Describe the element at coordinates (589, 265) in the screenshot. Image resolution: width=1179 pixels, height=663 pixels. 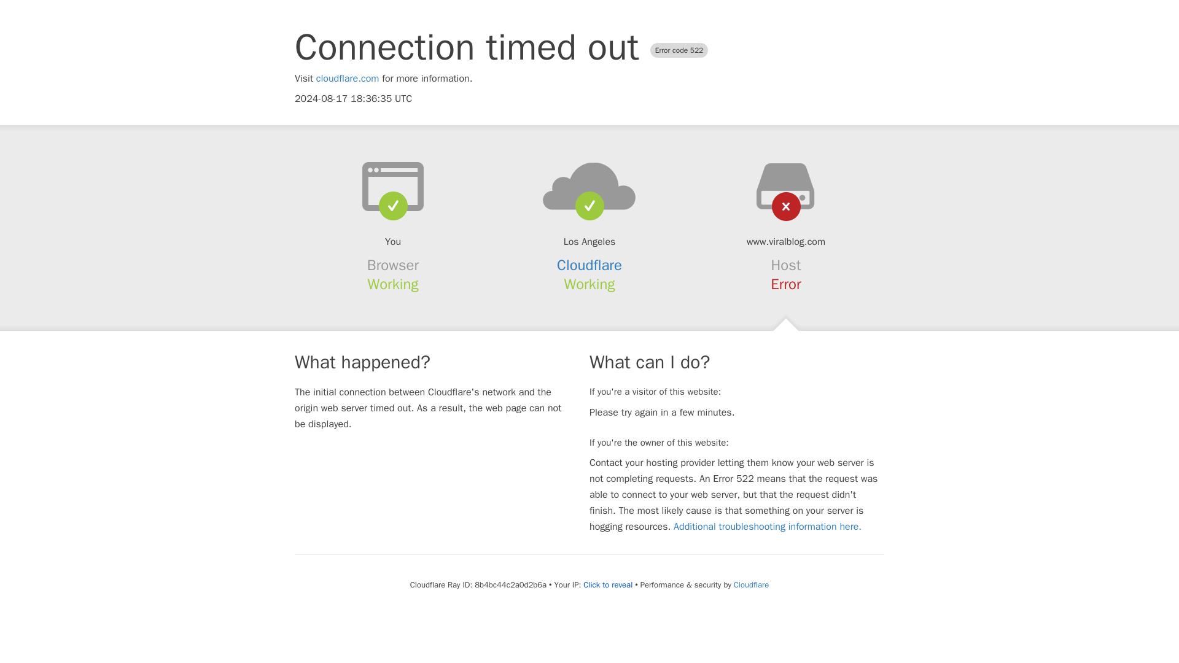
I see `Cloudflare` at that location.